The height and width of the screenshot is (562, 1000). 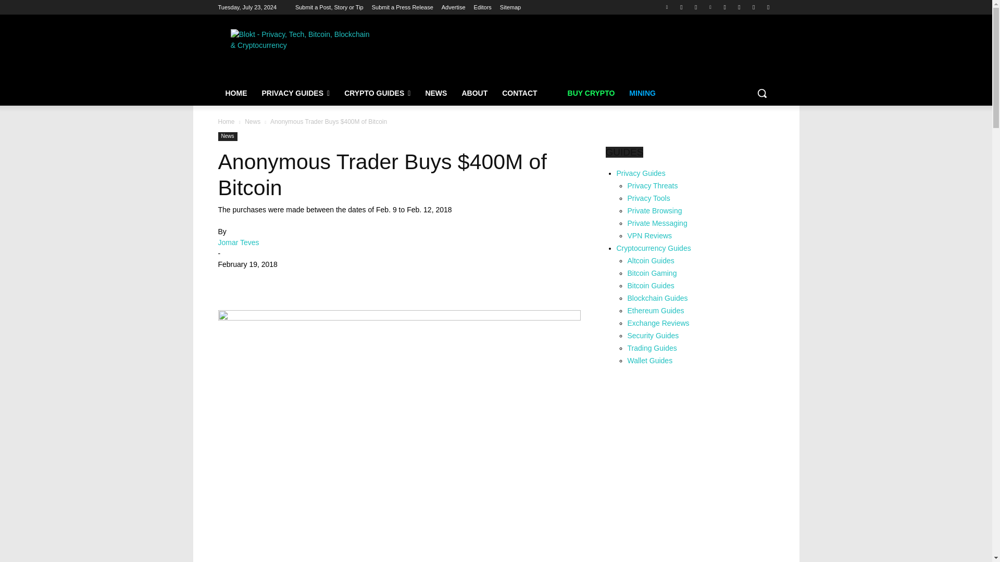 What do you see at coordinates (667, 7) in the screenshot?
I see `Twitter` at bounding box center [667, 7].